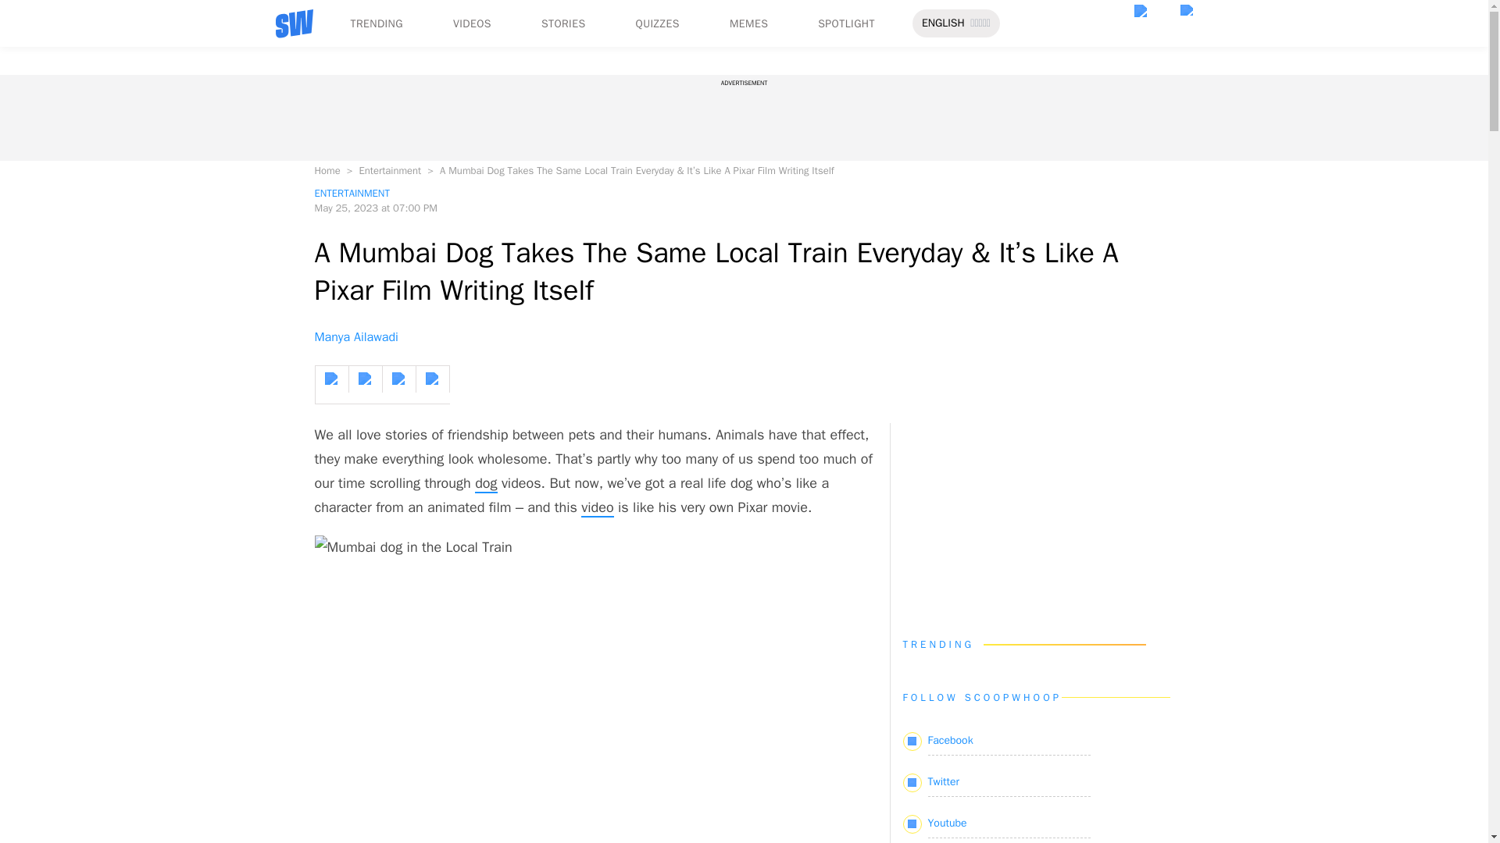 This screenshot has width=1500, height=843. Describe the element at coordinates (68, 279) in the screenshot. I see `ABOUT US` at that location.